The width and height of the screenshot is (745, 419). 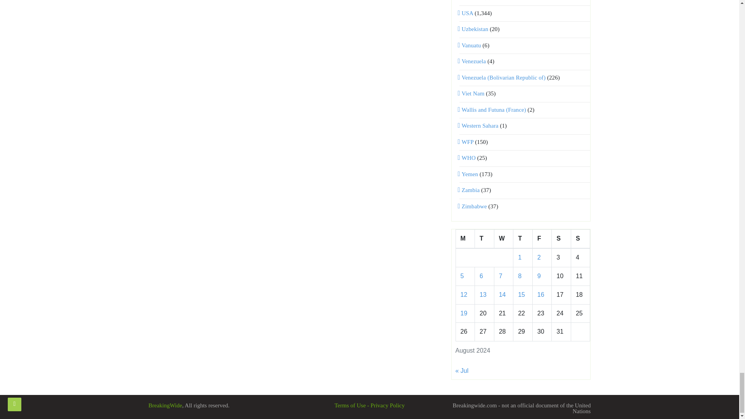 What do you see at coordinates (561, 239) in the screenshot?
I see `Saturday` at bounding box center [561, 239].